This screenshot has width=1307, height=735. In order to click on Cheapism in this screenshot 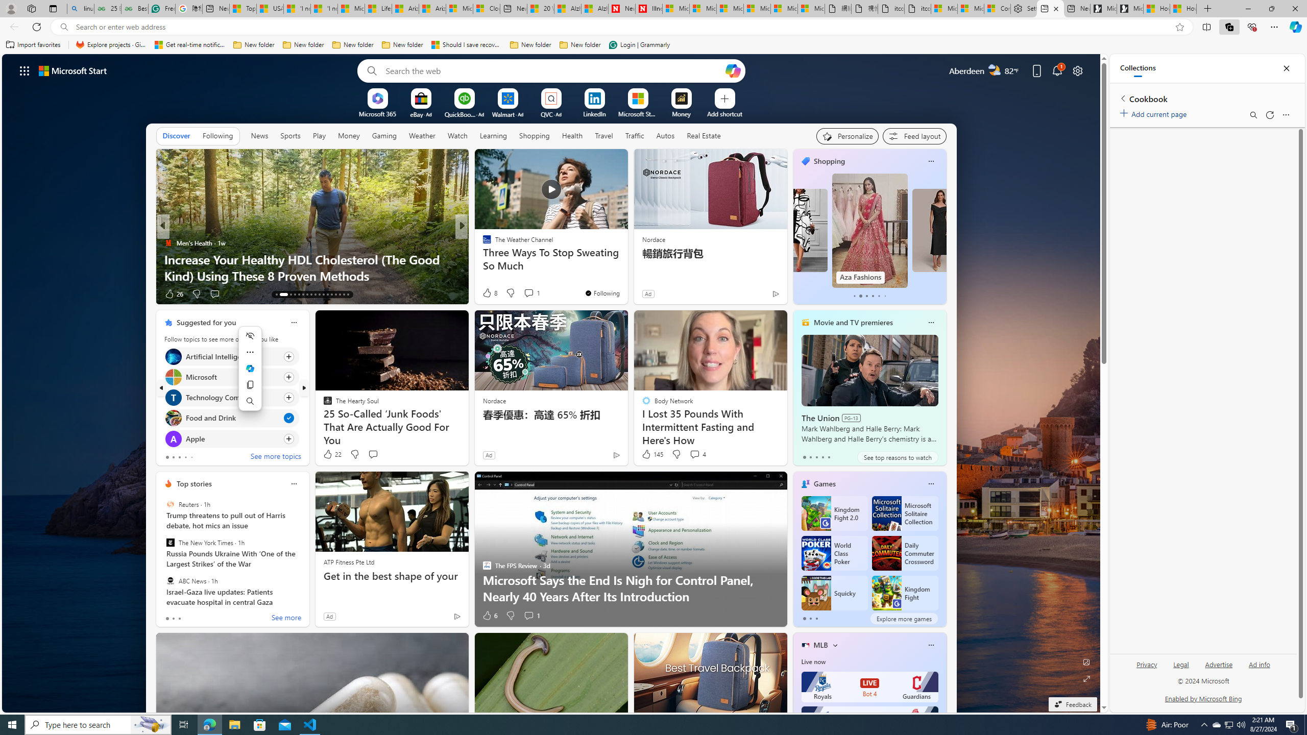, I will do `click(482, 259)`.